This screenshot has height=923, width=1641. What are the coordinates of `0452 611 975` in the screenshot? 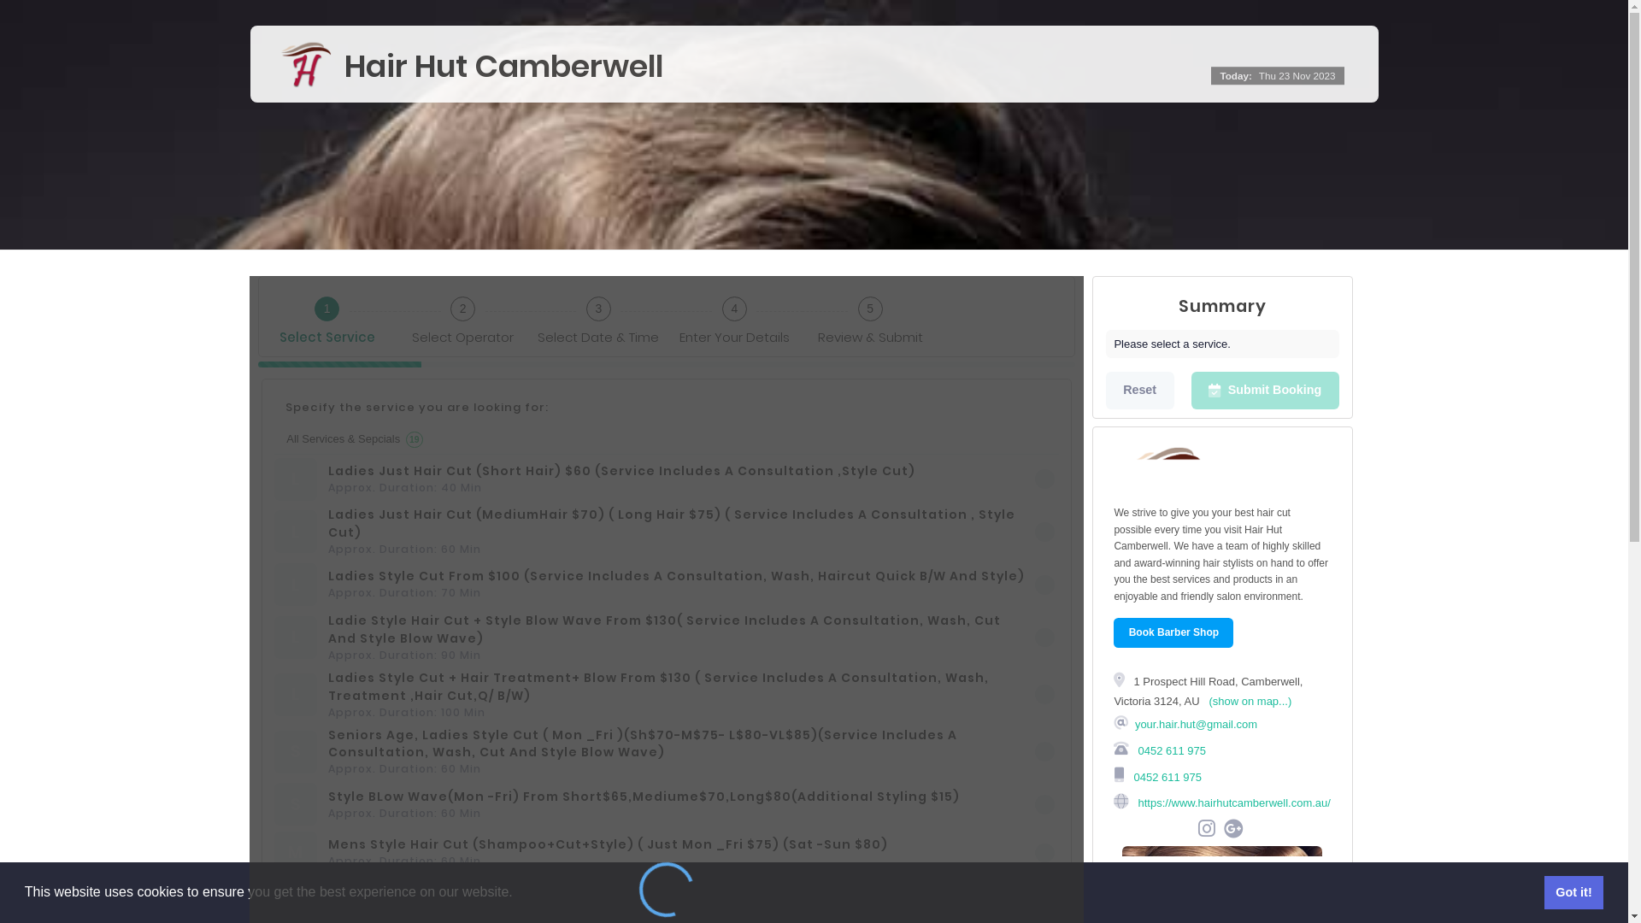 It's located at (1171, 750).